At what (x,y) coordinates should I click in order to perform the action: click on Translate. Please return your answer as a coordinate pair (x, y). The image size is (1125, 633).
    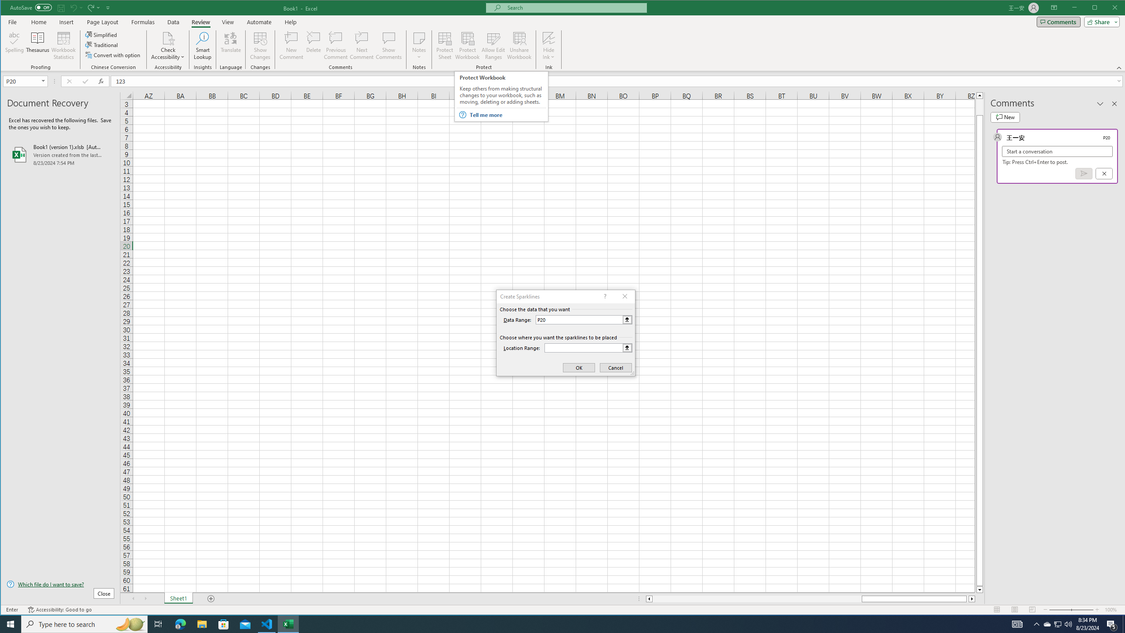
    Looking at the image, I should click on (230, 46).